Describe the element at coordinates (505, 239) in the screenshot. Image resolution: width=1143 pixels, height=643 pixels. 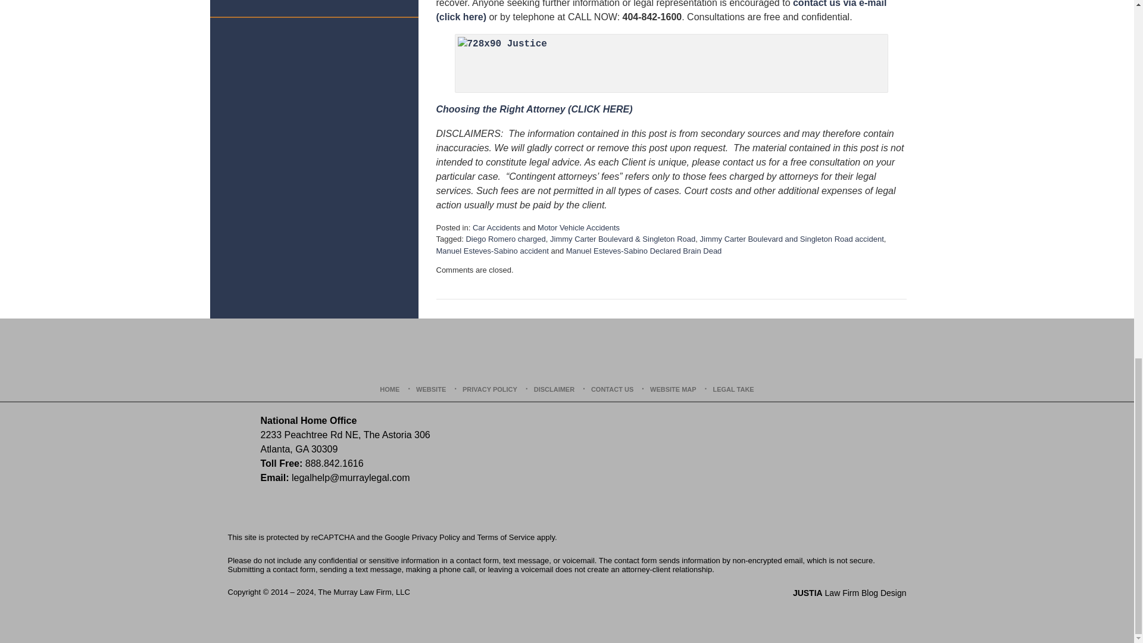
I see `View all posts tagged with Diego Romero charged` at that location.